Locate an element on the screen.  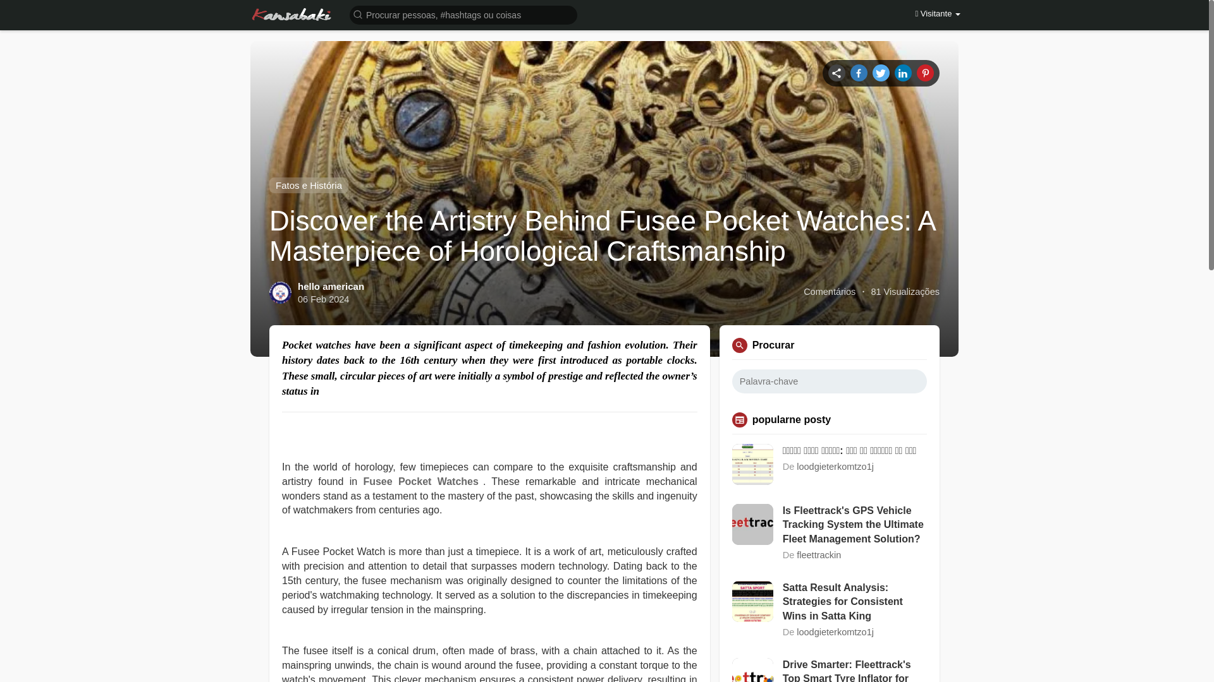
hello american is located at coordinates (331, 286).